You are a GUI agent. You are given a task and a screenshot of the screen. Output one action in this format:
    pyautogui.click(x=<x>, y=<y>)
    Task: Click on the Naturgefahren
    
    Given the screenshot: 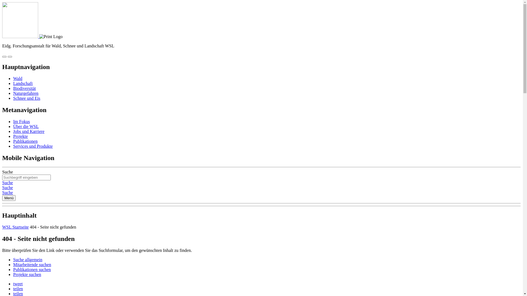 What is the action you would take?
    pyautogui.click(x=26, y=93)
    